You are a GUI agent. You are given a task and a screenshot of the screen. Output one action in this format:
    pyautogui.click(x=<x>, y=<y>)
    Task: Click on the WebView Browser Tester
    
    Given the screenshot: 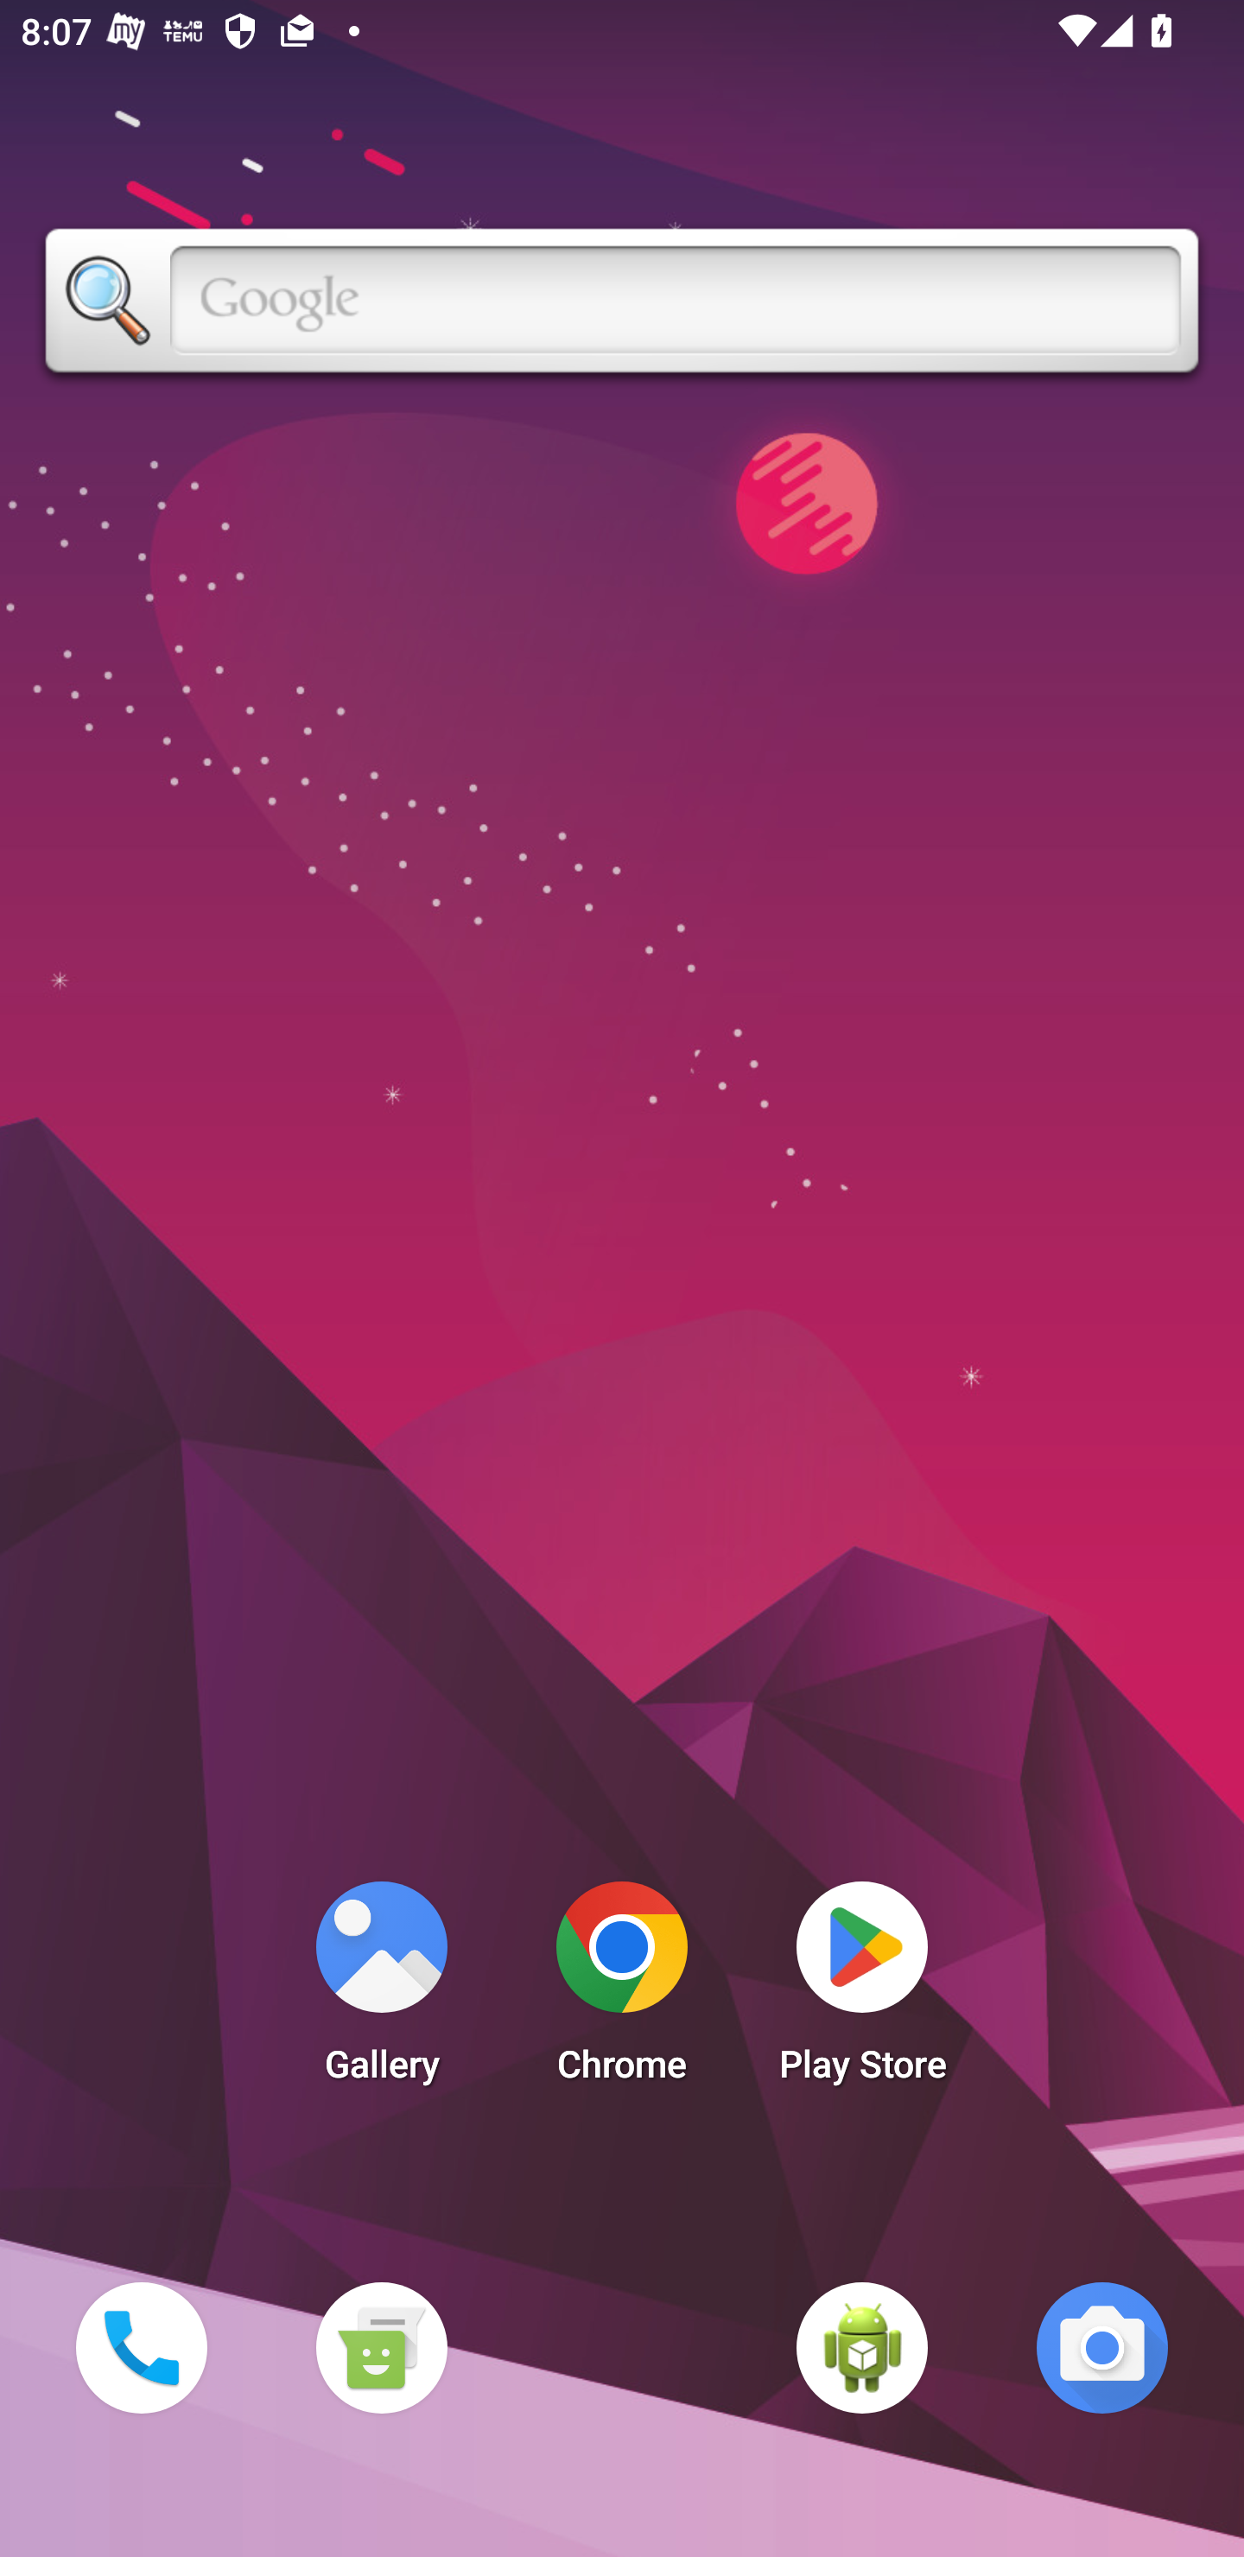 What is the action you would take?
    pyautogui.click(x=862, y=2347)
    